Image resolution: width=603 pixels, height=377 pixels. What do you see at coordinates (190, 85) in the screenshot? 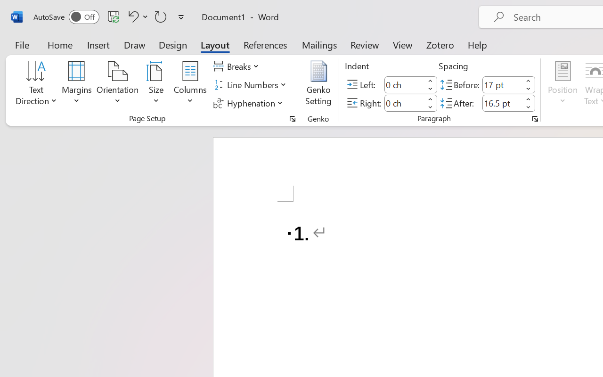
I see `Columns` at bounding box center [190, 85].